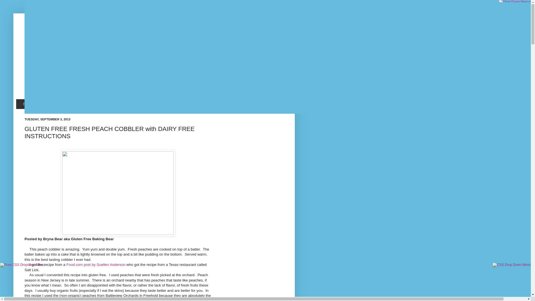  I want to click on GF Tea Parties, so click(146, 104).